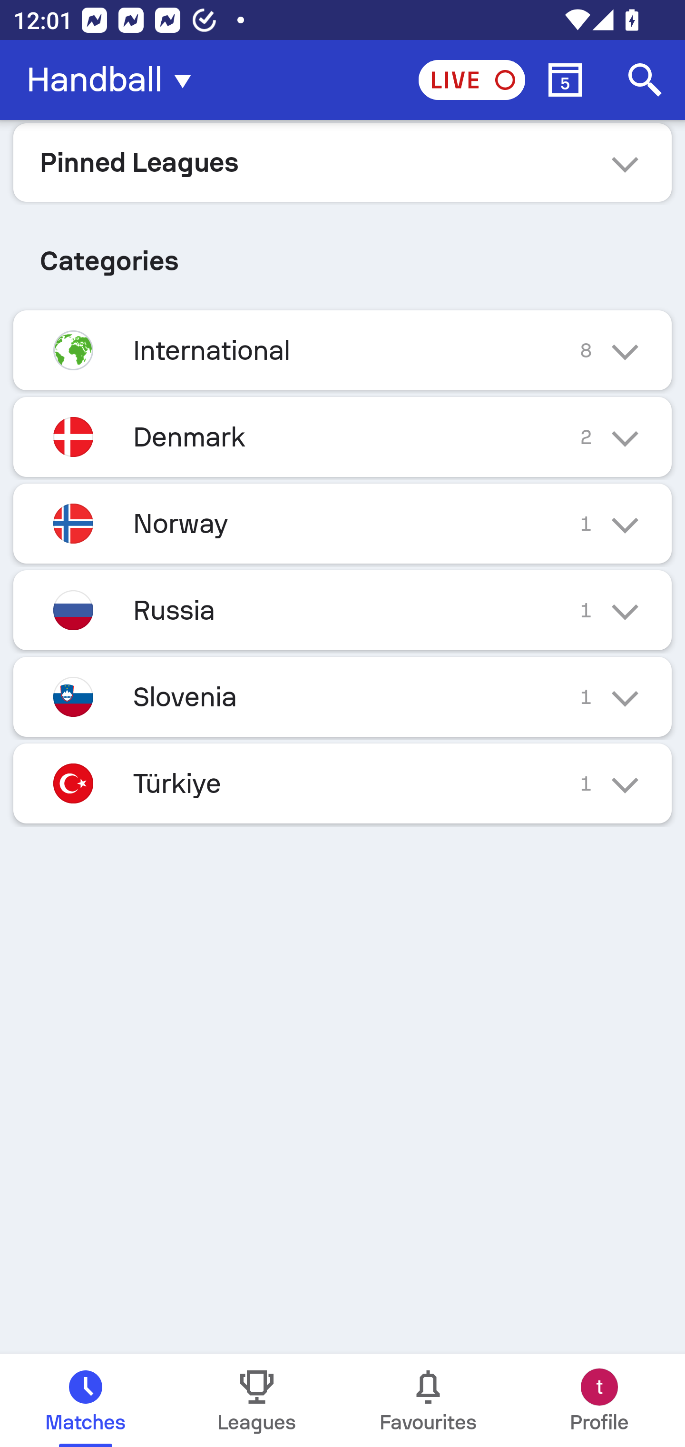 Image resolution: width=685 pixels, height=1447 pixels. Describe the element at coordinates (342, 783) in the screenshot. I see `Türkiye 1` at that location.